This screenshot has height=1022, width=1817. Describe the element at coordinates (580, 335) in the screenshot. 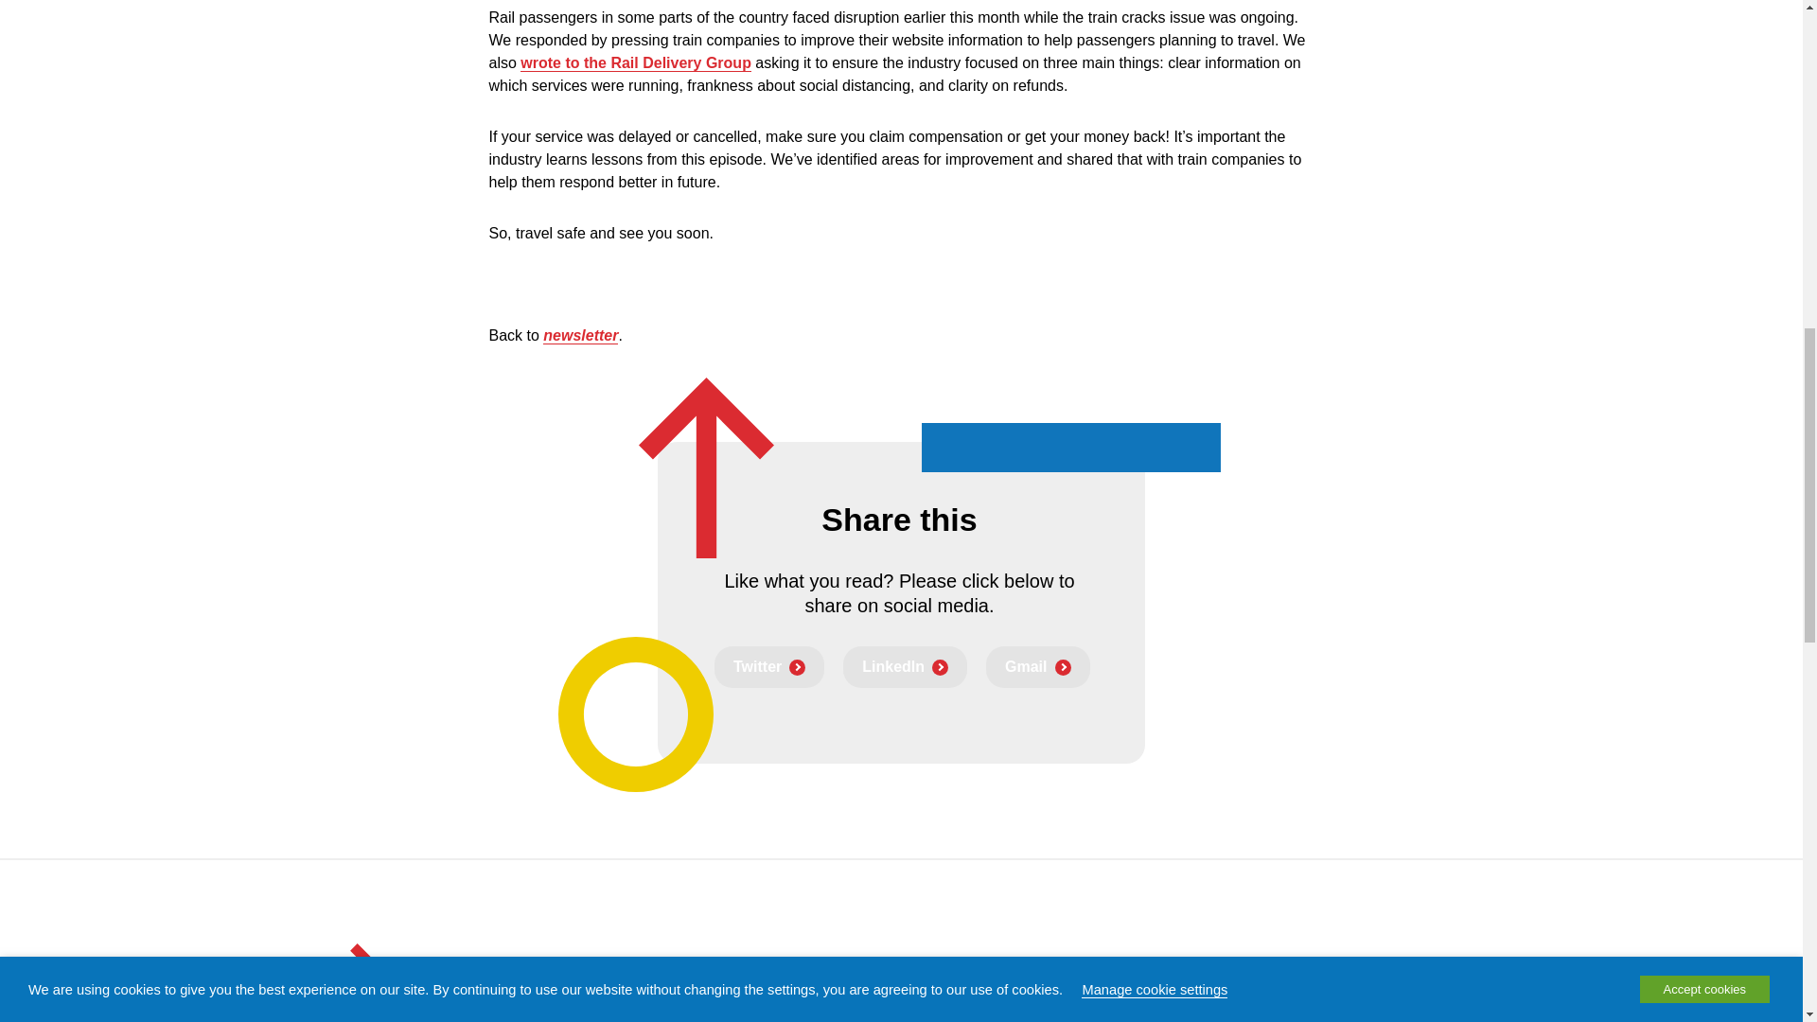

I see `newsletter` at that location.